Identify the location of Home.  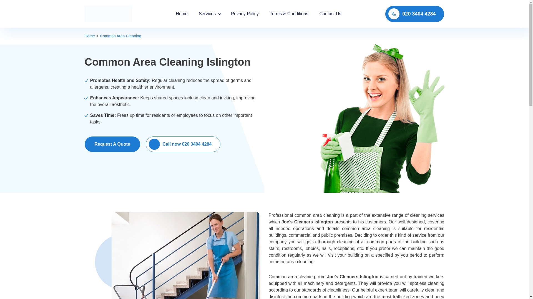
(182, 14).